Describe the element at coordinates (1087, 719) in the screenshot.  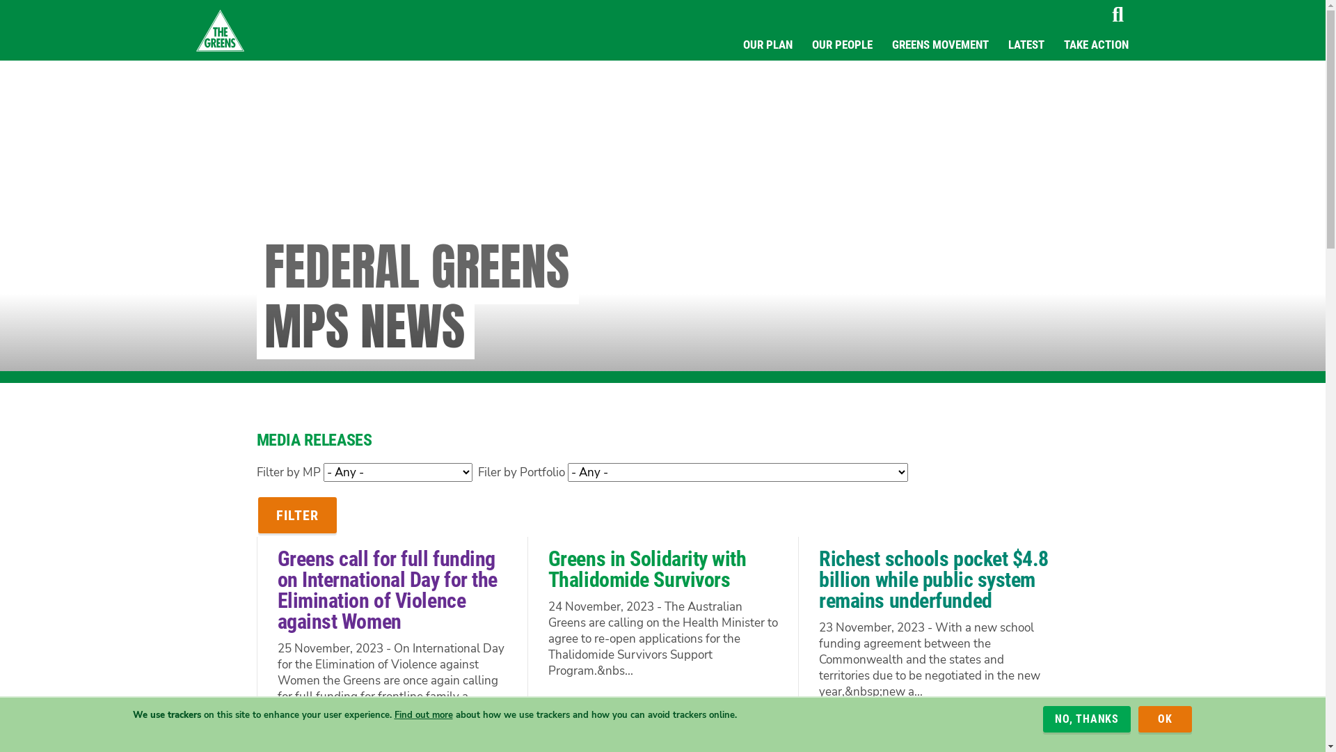
I see `NO, THANKS` at that location.